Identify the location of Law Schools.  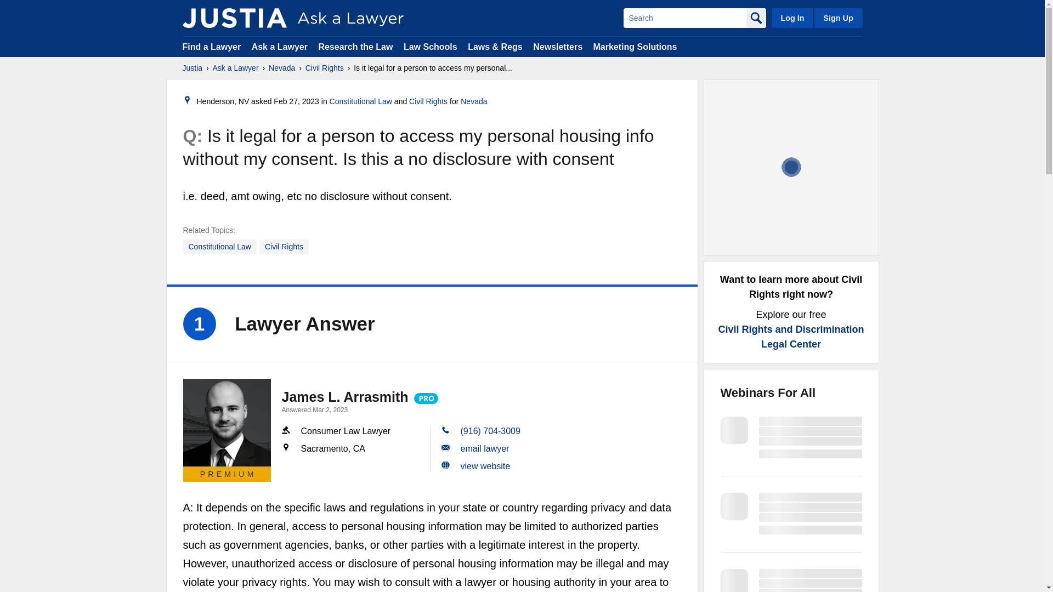
(430, 46).